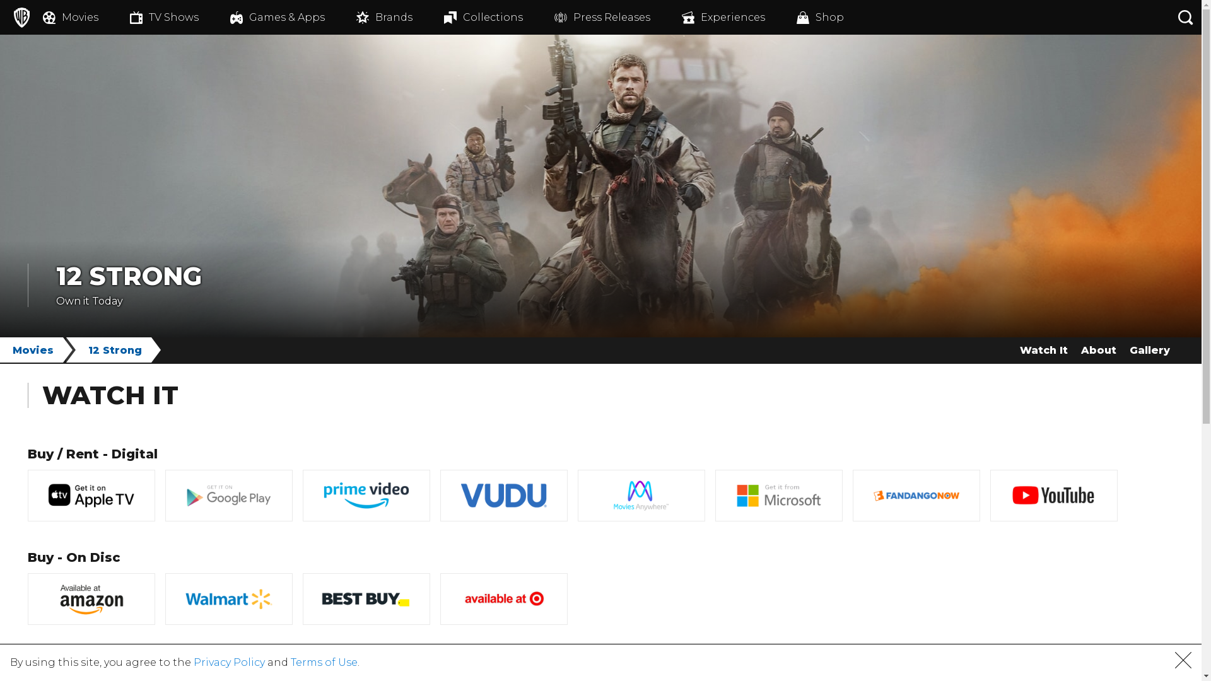 The image size is (1211, 681). I want to click on 12 Strong, so click(120, 350).